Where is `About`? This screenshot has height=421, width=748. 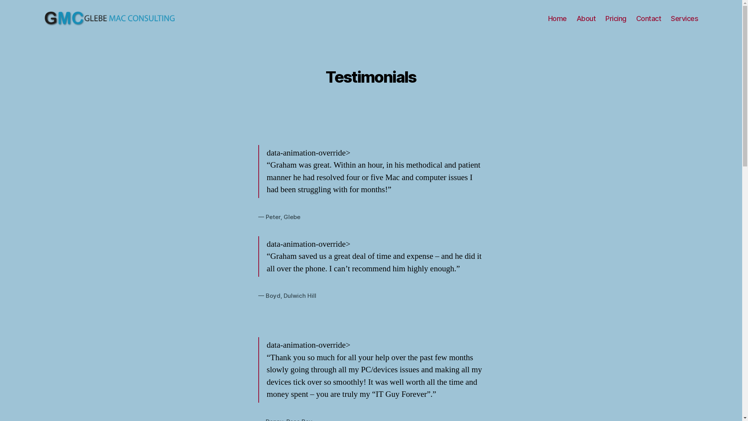
About is located at coordinates (586, 19).